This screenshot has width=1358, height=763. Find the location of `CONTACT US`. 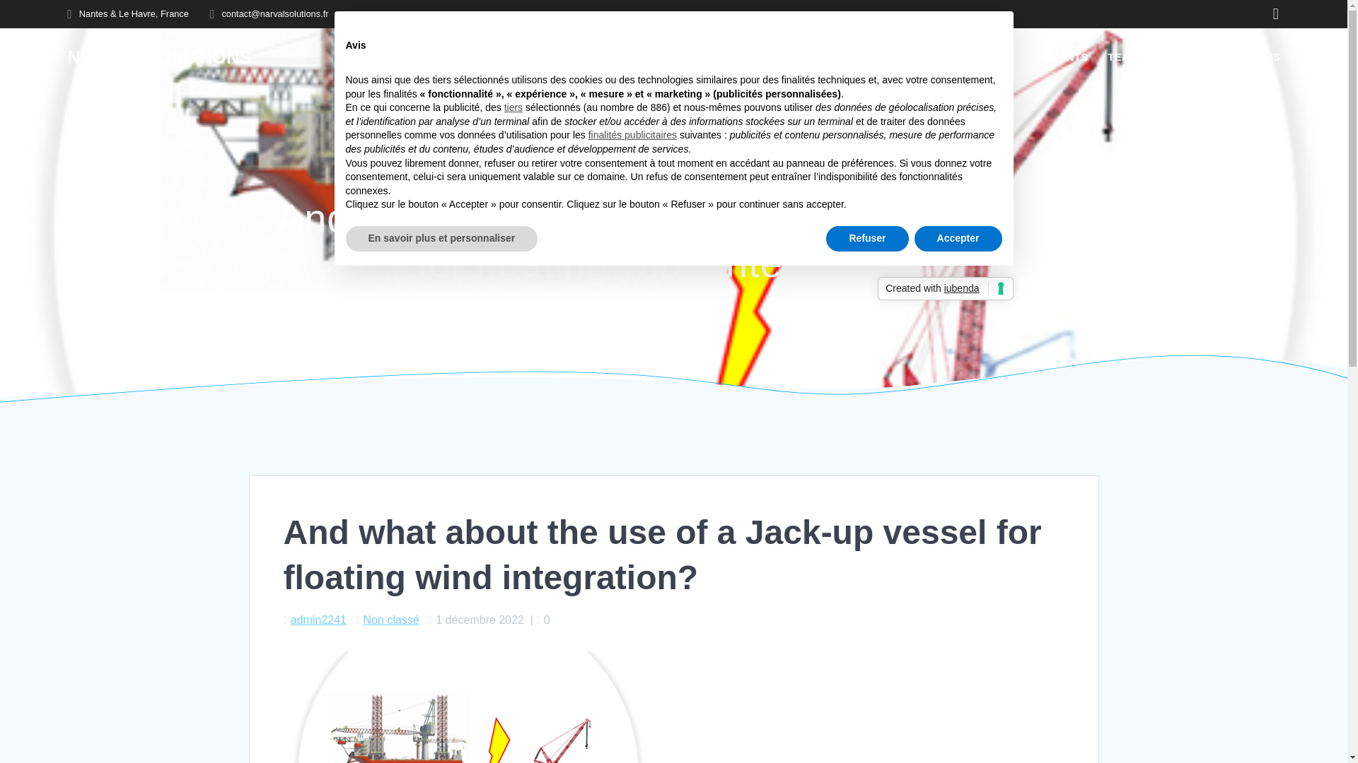

CONTACT US is located at coordinates (1245, 58).